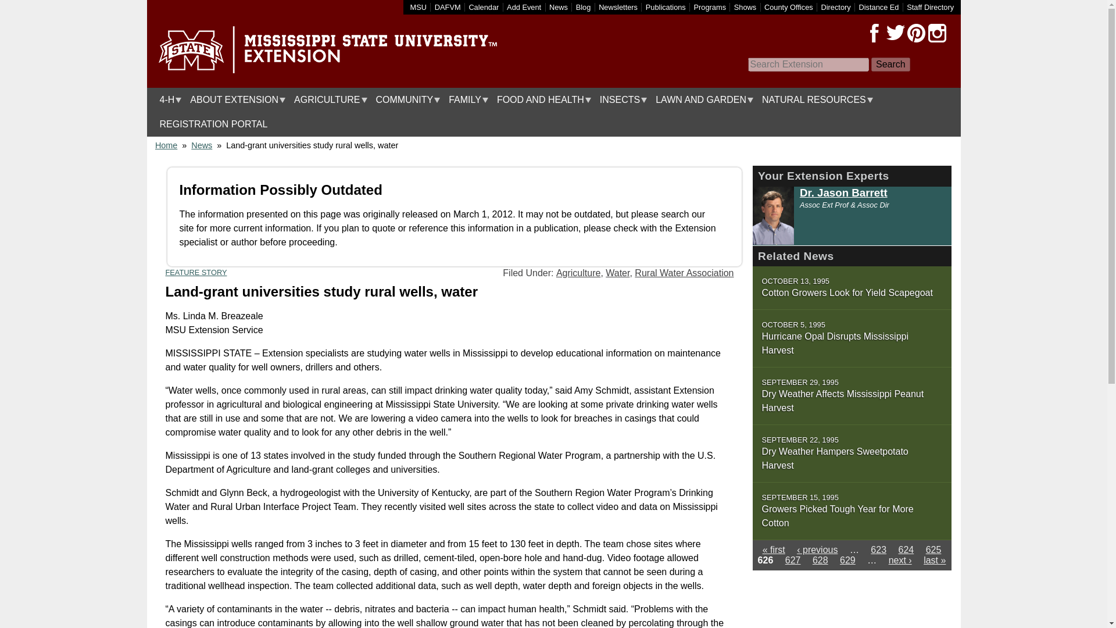  I want to click on 4-H, so click(167, 100).